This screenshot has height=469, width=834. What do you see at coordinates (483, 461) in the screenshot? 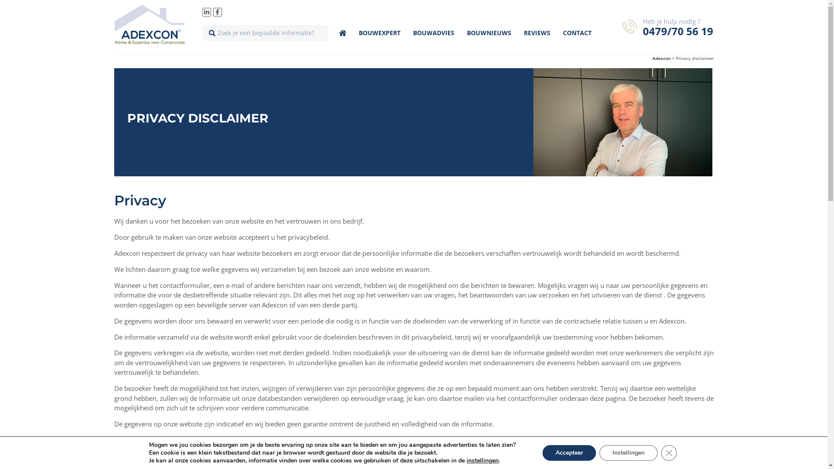
I see `instellingen` at bounding box center [483, 461].